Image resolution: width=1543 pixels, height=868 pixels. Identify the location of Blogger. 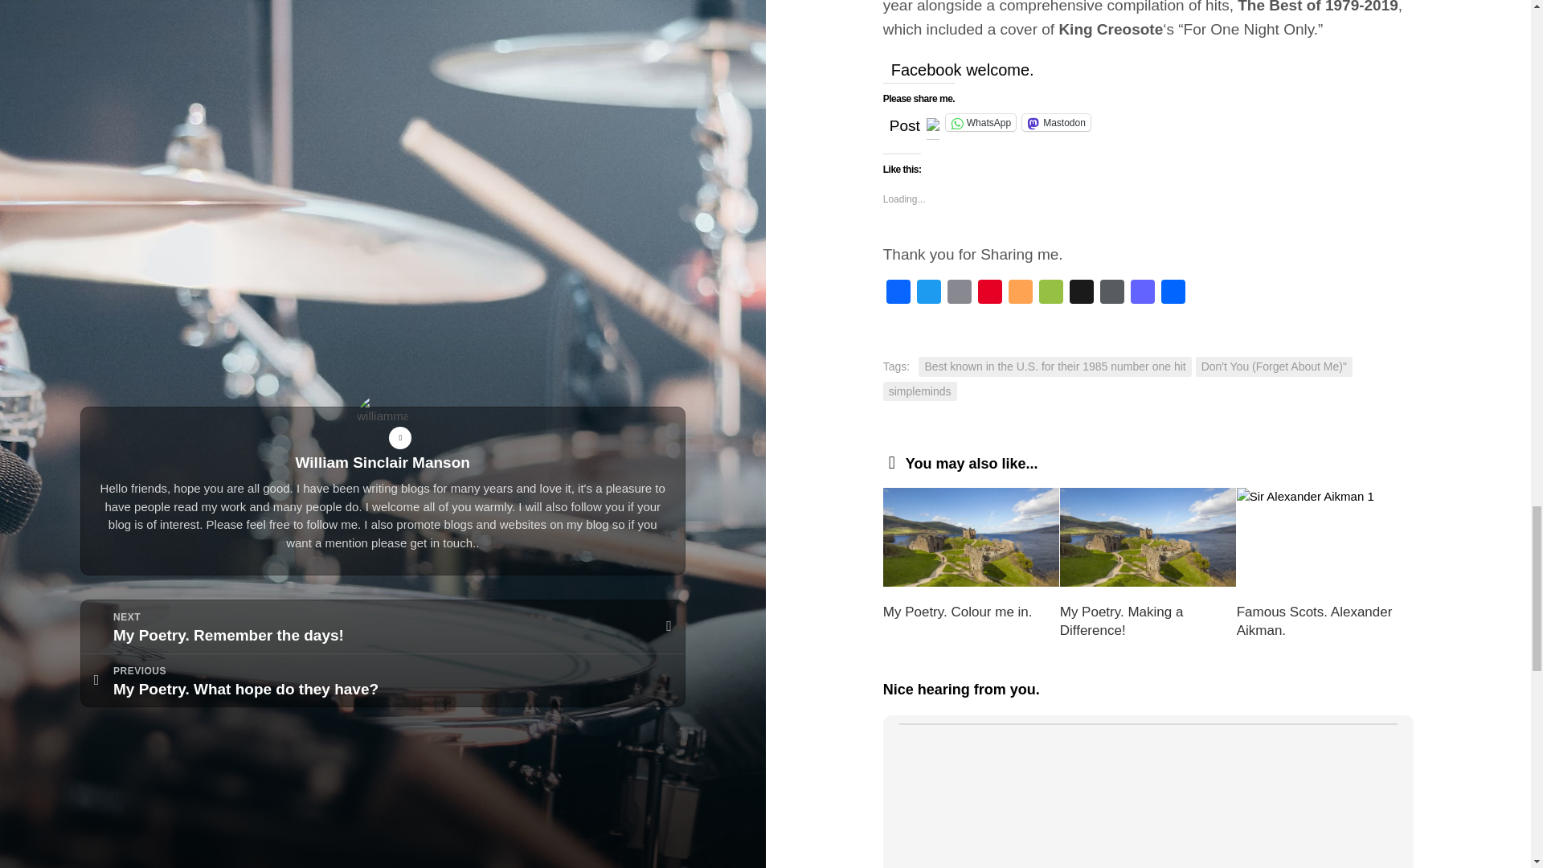
(1021, 295).